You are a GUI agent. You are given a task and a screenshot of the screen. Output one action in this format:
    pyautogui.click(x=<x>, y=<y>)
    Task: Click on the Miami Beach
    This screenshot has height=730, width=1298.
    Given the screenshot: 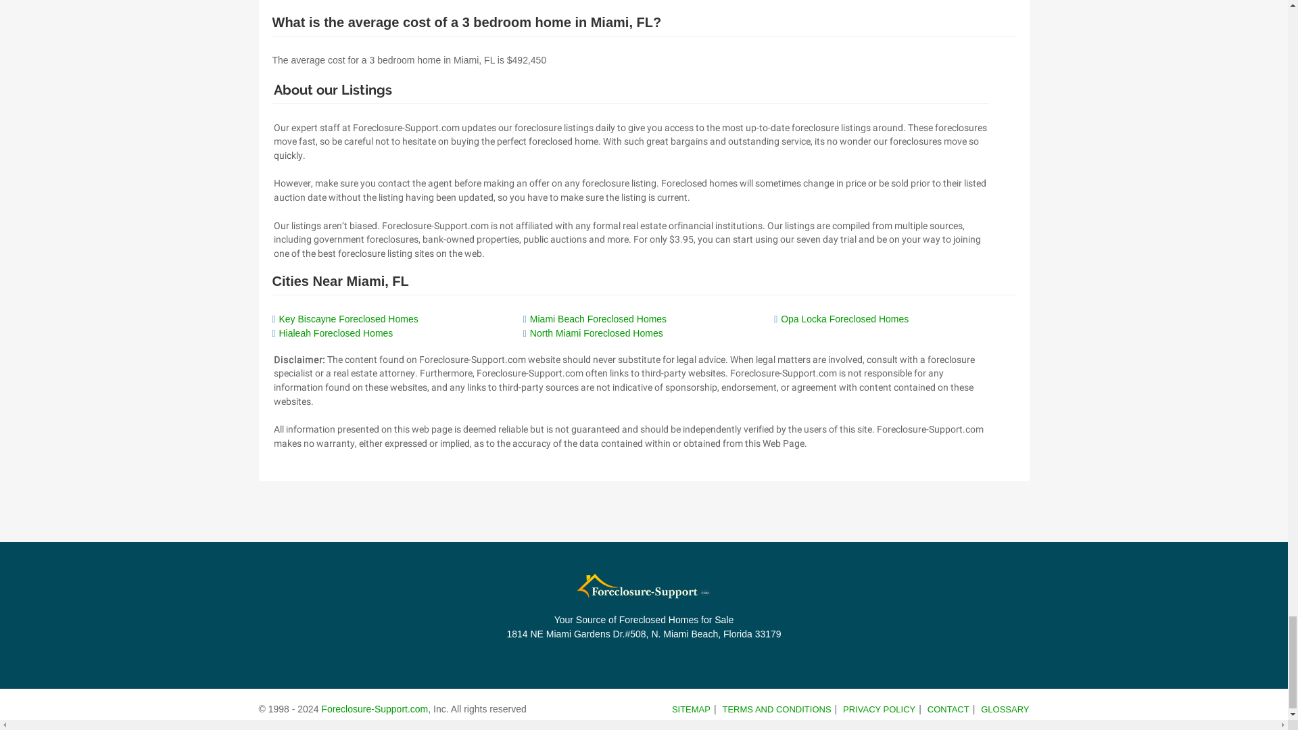 What is the action you would take?
    pyautogui.click(x=598, y=319)
    